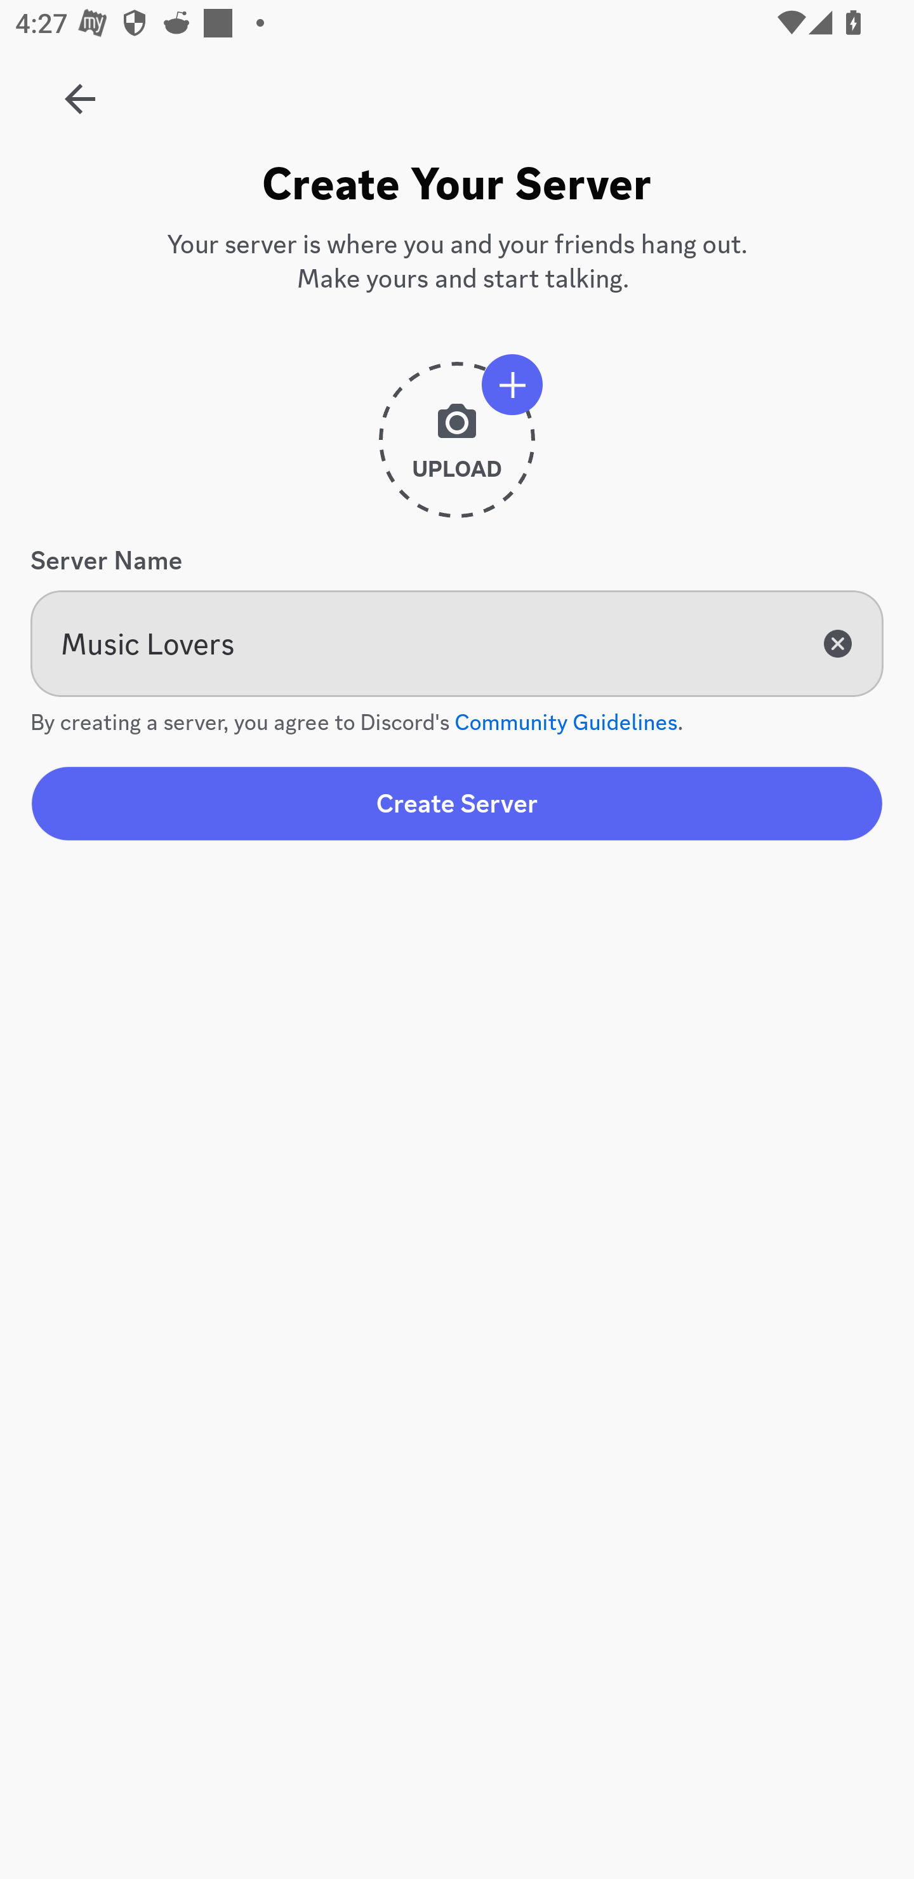 This screenshot has width=914, height=1879. I want to click on Search, so click(447, 198).